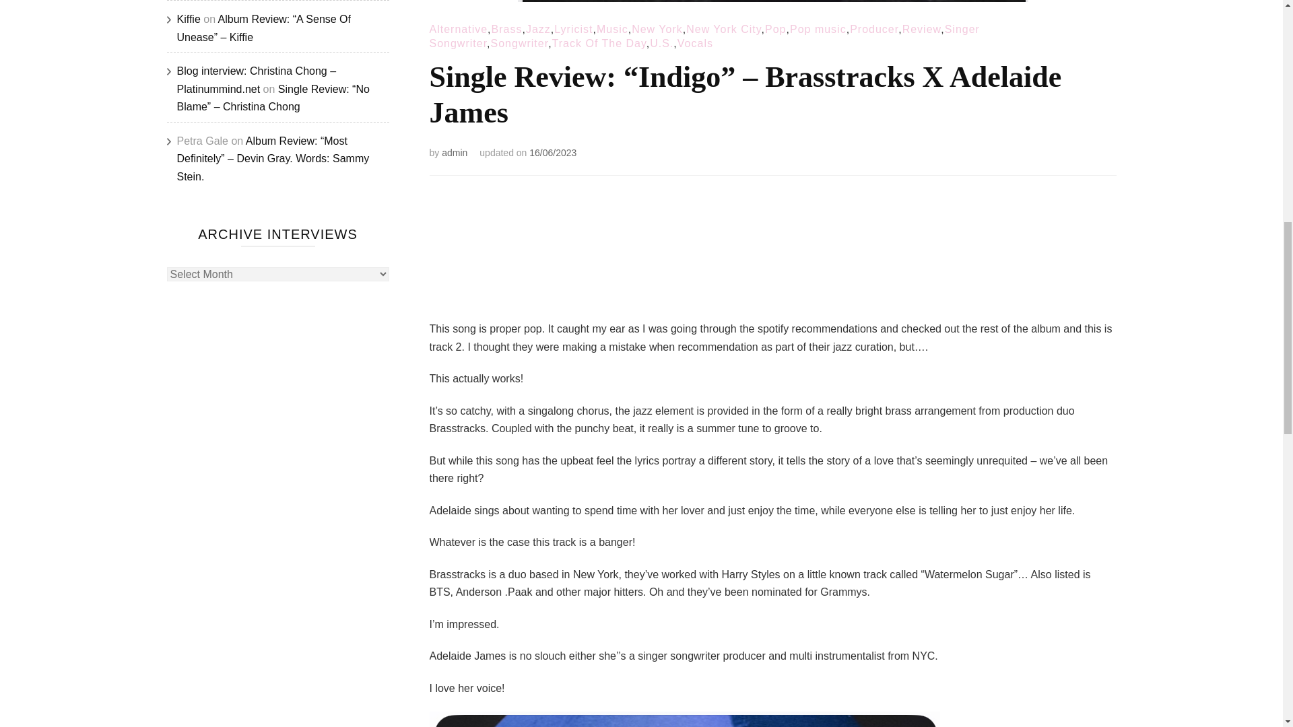 The height and width of the screenshot is (727, 1293). What do you see at coordinates (818, 28) in the screenshot?
I see `Pop music` at bounding box center [818, 28].